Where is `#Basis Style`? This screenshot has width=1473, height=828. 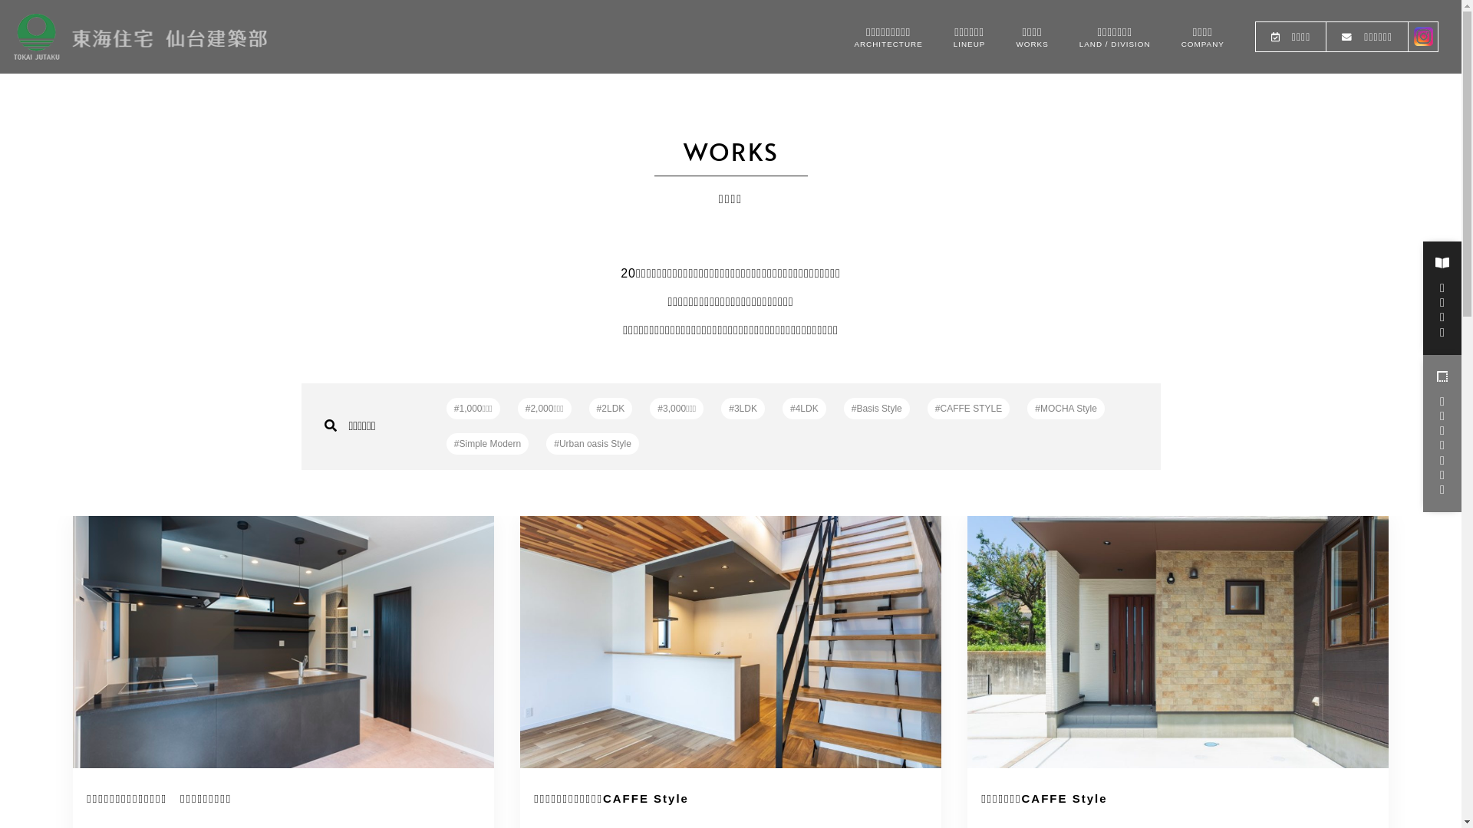
#Basis Style is located at coordinates (877, 409).